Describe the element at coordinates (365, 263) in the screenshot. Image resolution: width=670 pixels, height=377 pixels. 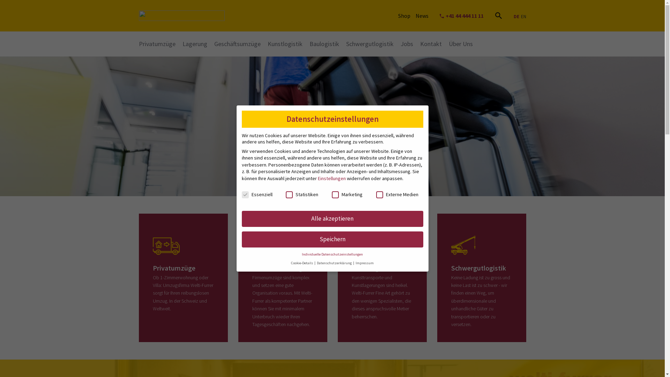
I see `Impressum` at that location.